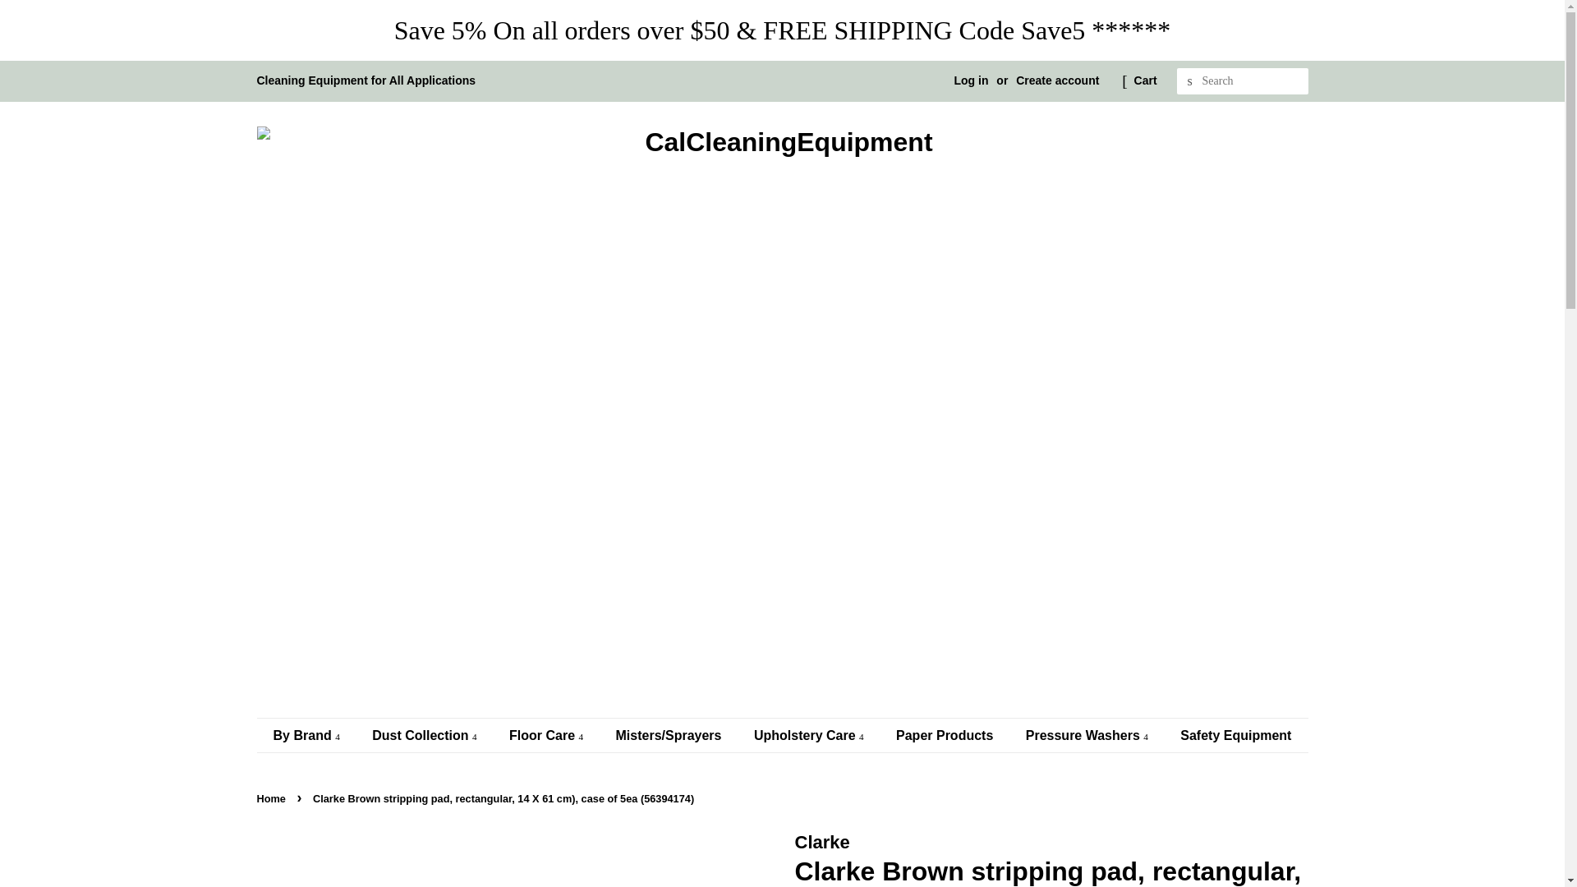  What do you see at coordinates (1057, 80) in the screenshot?
I see `Create account` at bounding box center [1057, 80].